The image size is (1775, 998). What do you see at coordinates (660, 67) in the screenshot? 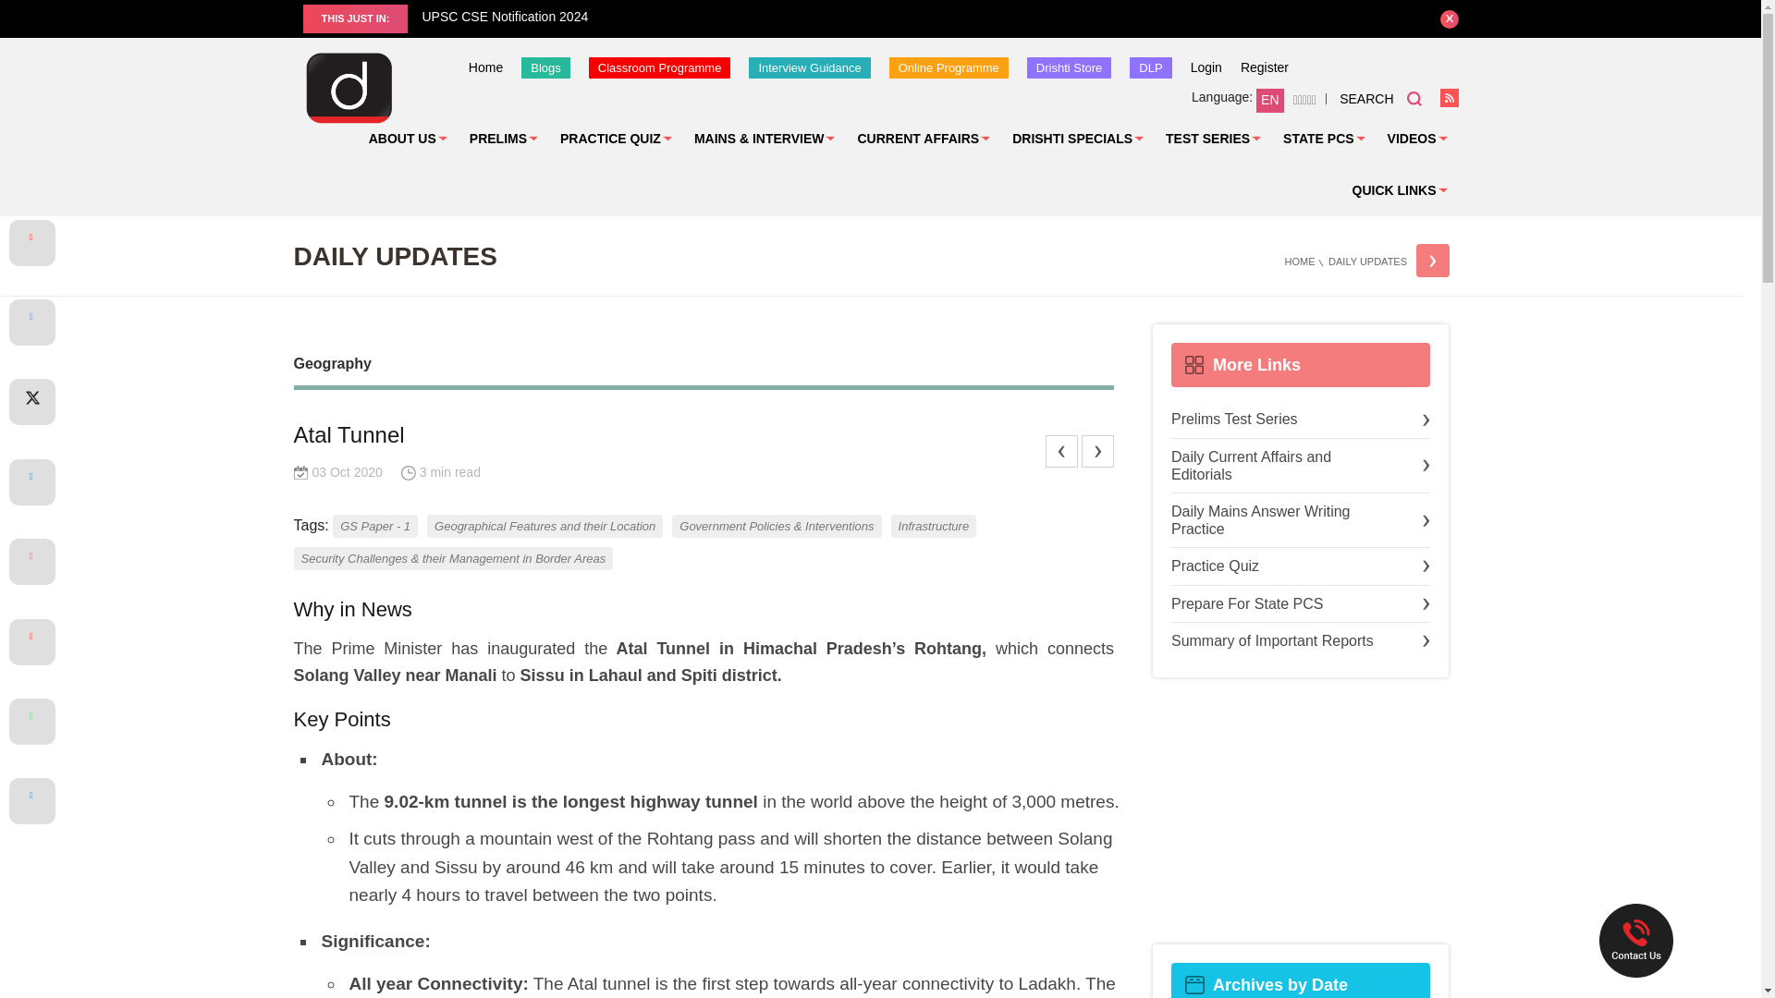
I see `Classroom Programme` at bounding box center [660, 67].